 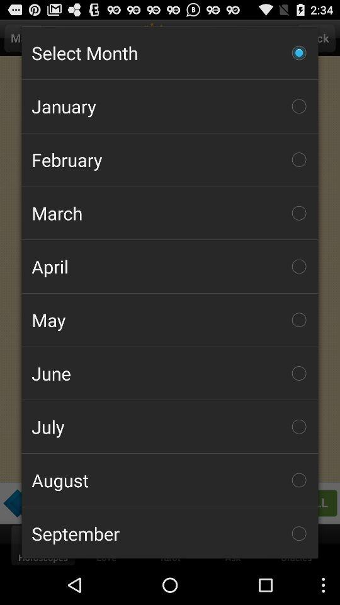 What do you see at coordinates (170, 266) in the screenshot?
I see `launch the icon below the march checkbox` at bounding box center [170, 266].